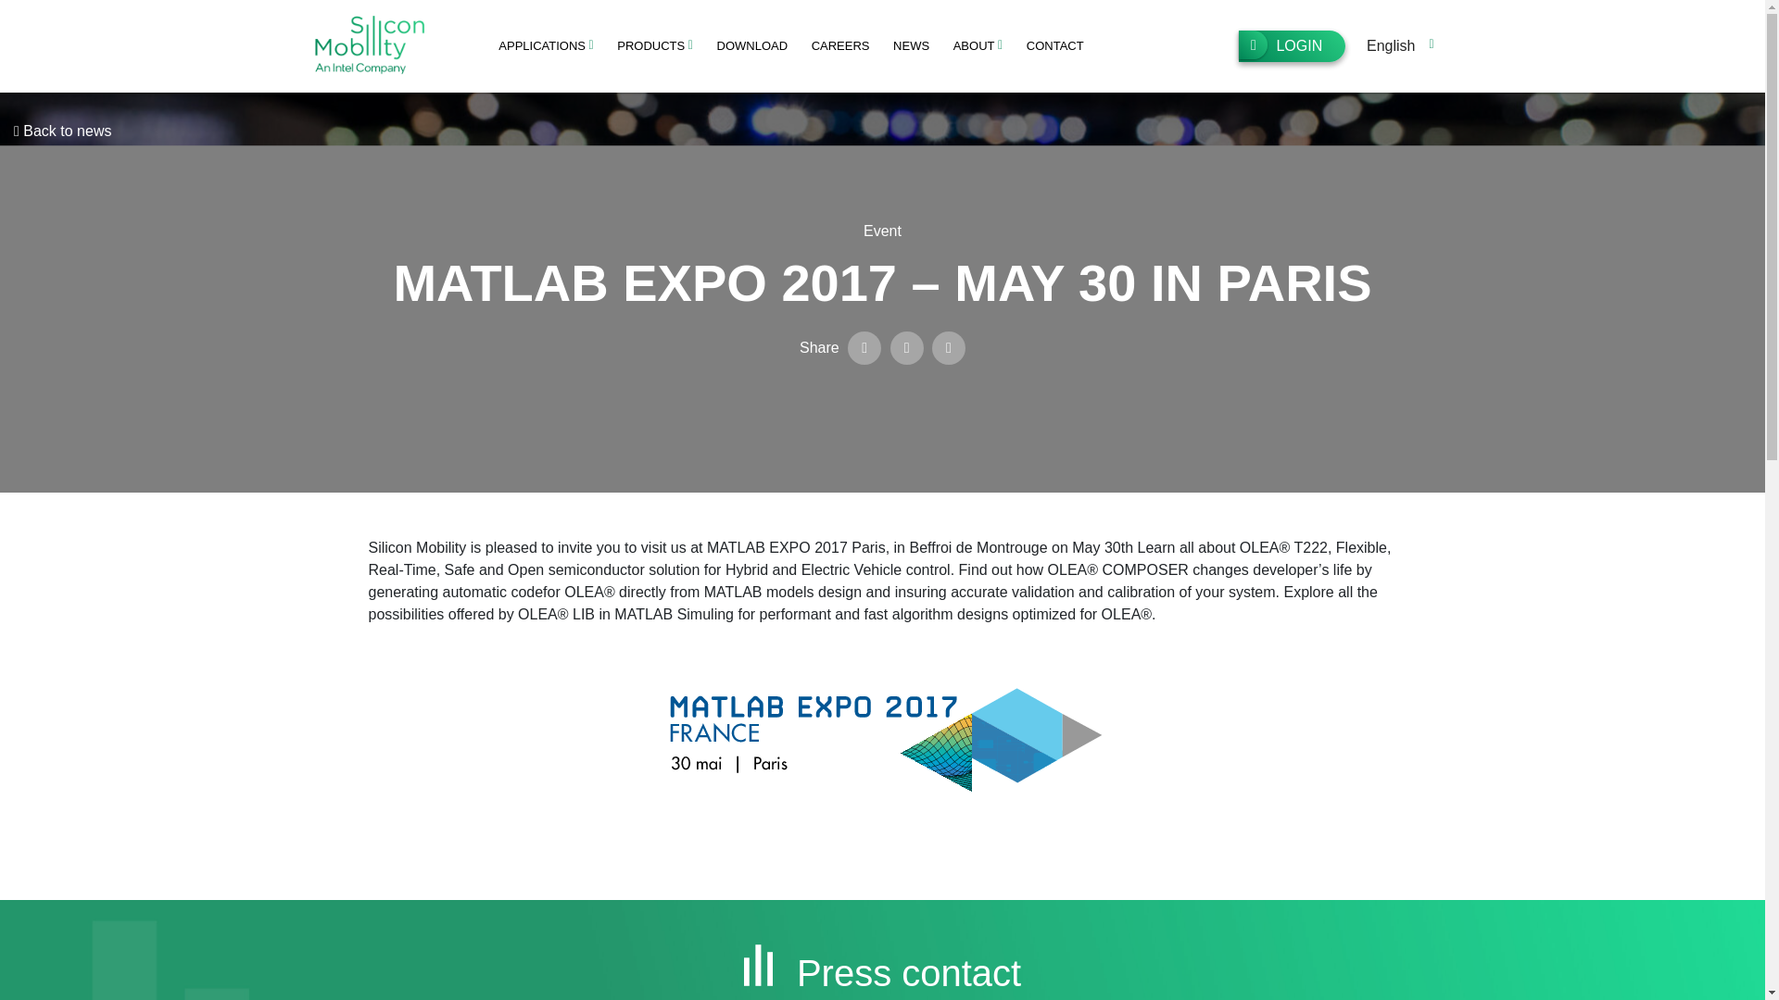 The image size is (1779, 1000). Describe the element at coordinates (547, 46) in the screenshot. I see `Applications` at that location.